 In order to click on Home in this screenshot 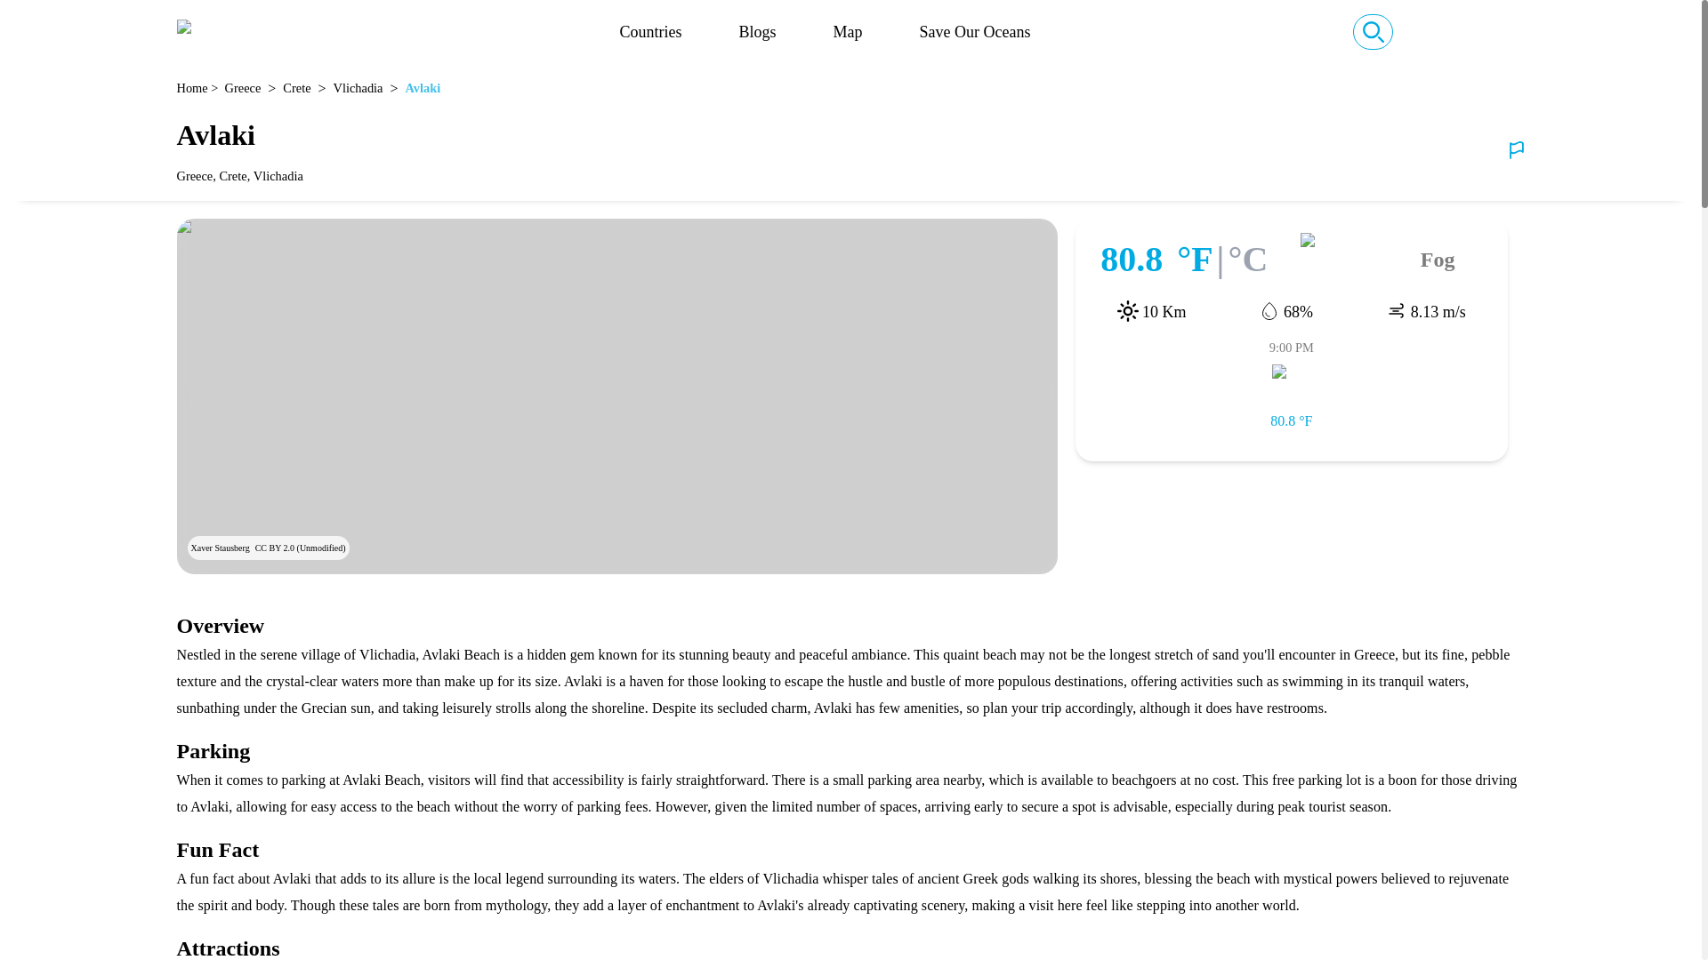, I will do `click(190, 89)`.